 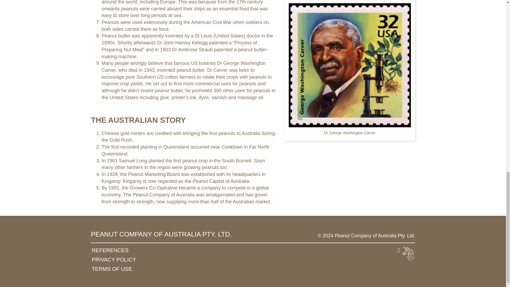 I want to click on PRIVACY POLICY, so click(x=128, y=260).